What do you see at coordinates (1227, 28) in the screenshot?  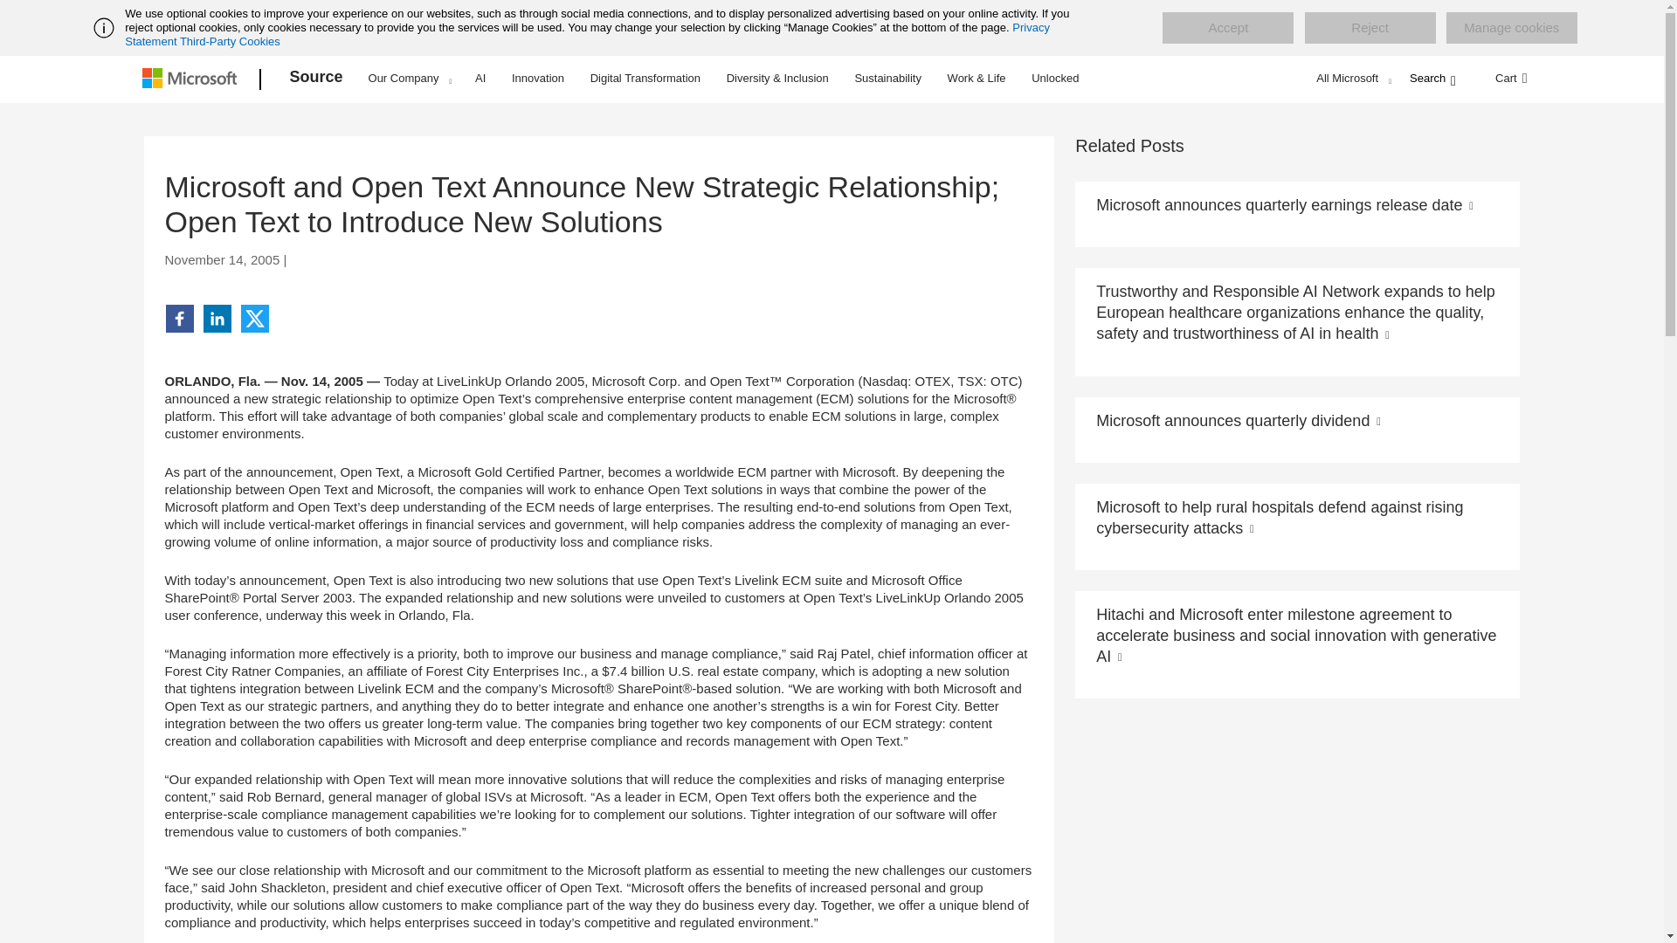 I see `Accept` at bounding box center [1227, 28].